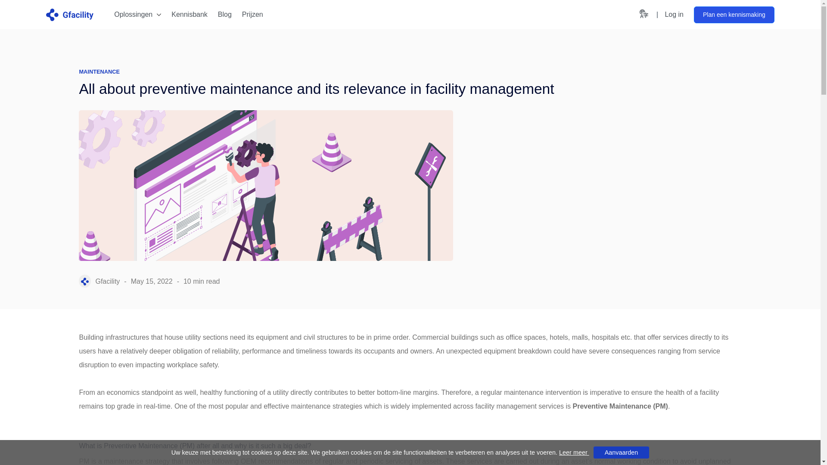 The width and height of the screenshot is (827, 465). Describe the element at coordinates (674, 15) in the screenshot. I see `Blog` at that location.